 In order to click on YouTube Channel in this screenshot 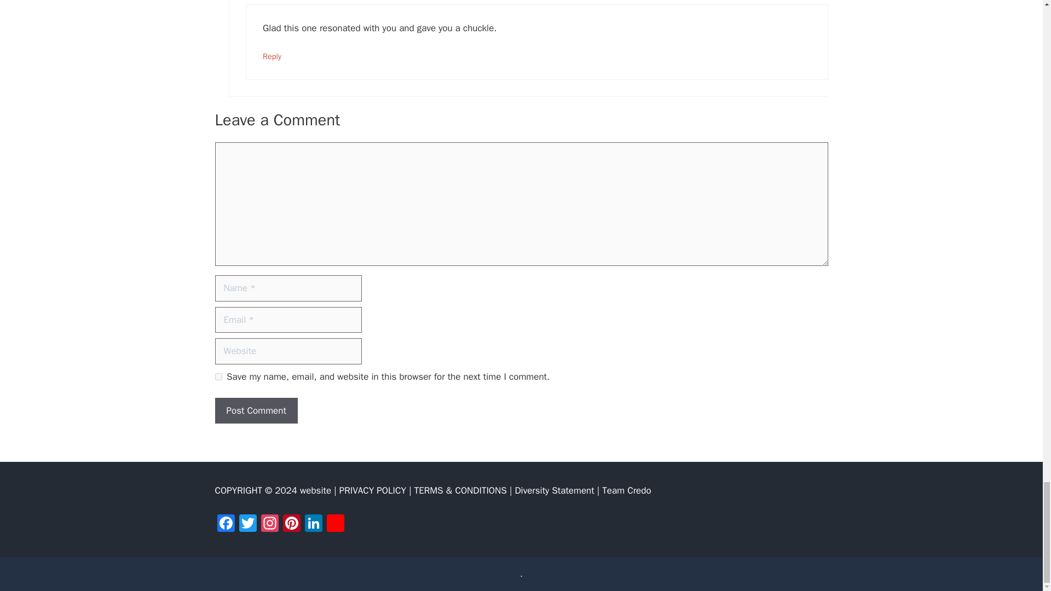, I will do `click(334, 524)`.